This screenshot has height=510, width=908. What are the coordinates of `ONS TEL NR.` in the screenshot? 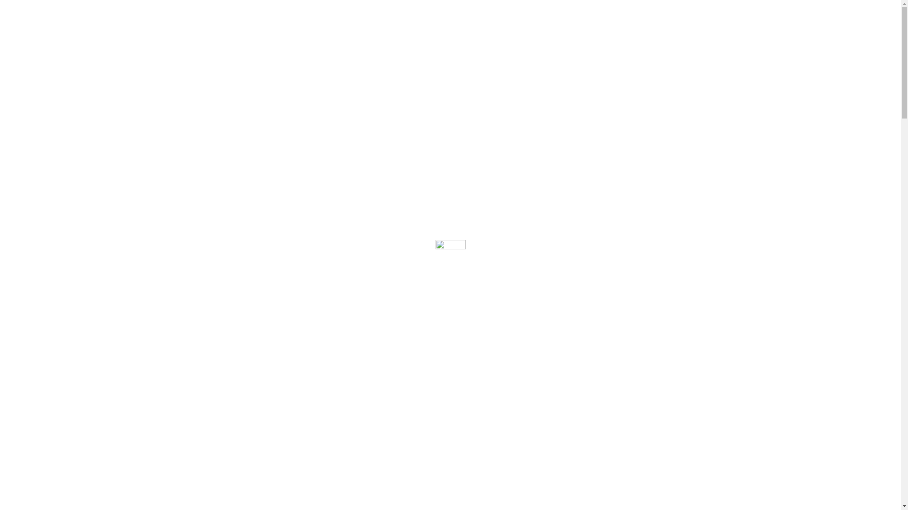 It's located at (50, 13).